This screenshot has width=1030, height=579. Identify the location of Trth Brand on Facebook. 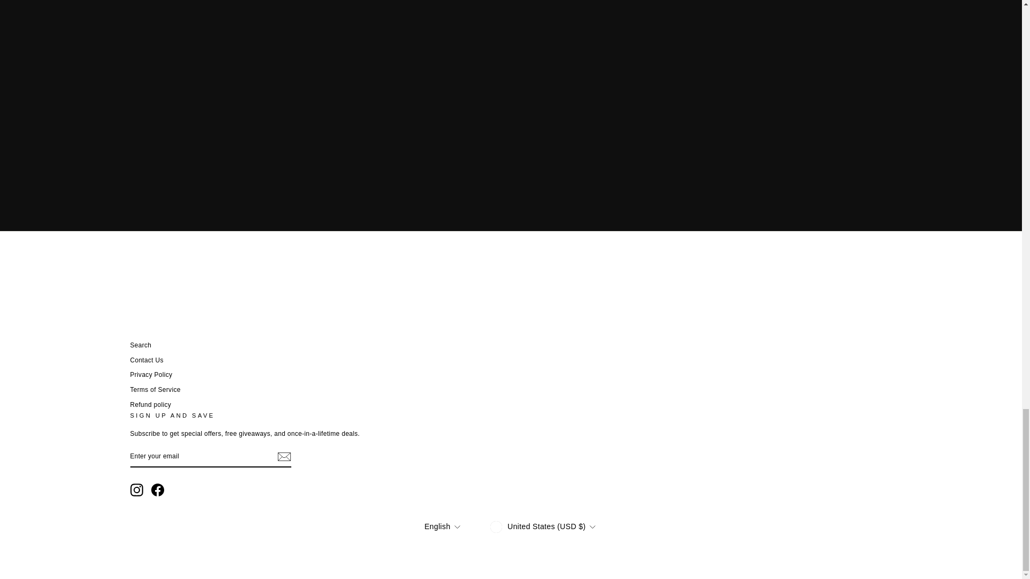
(158, 489).